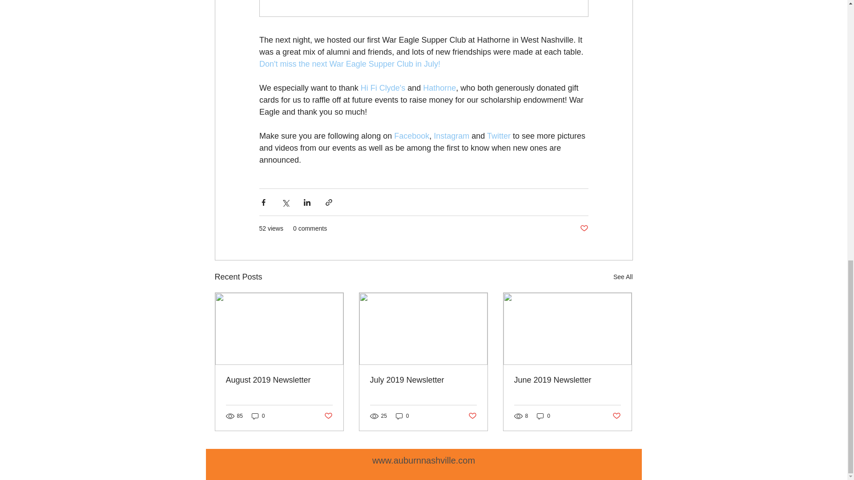  I want to click on 0, so click(258, 416).